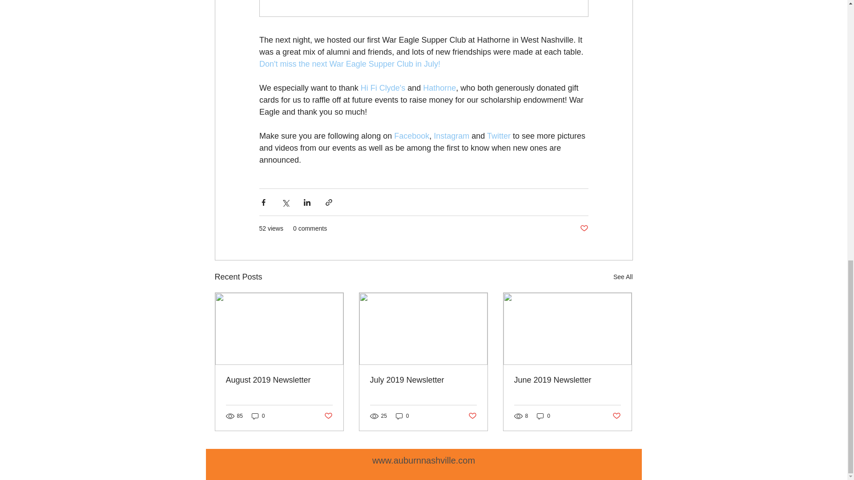  I want to click on 0, so click(258, 416).